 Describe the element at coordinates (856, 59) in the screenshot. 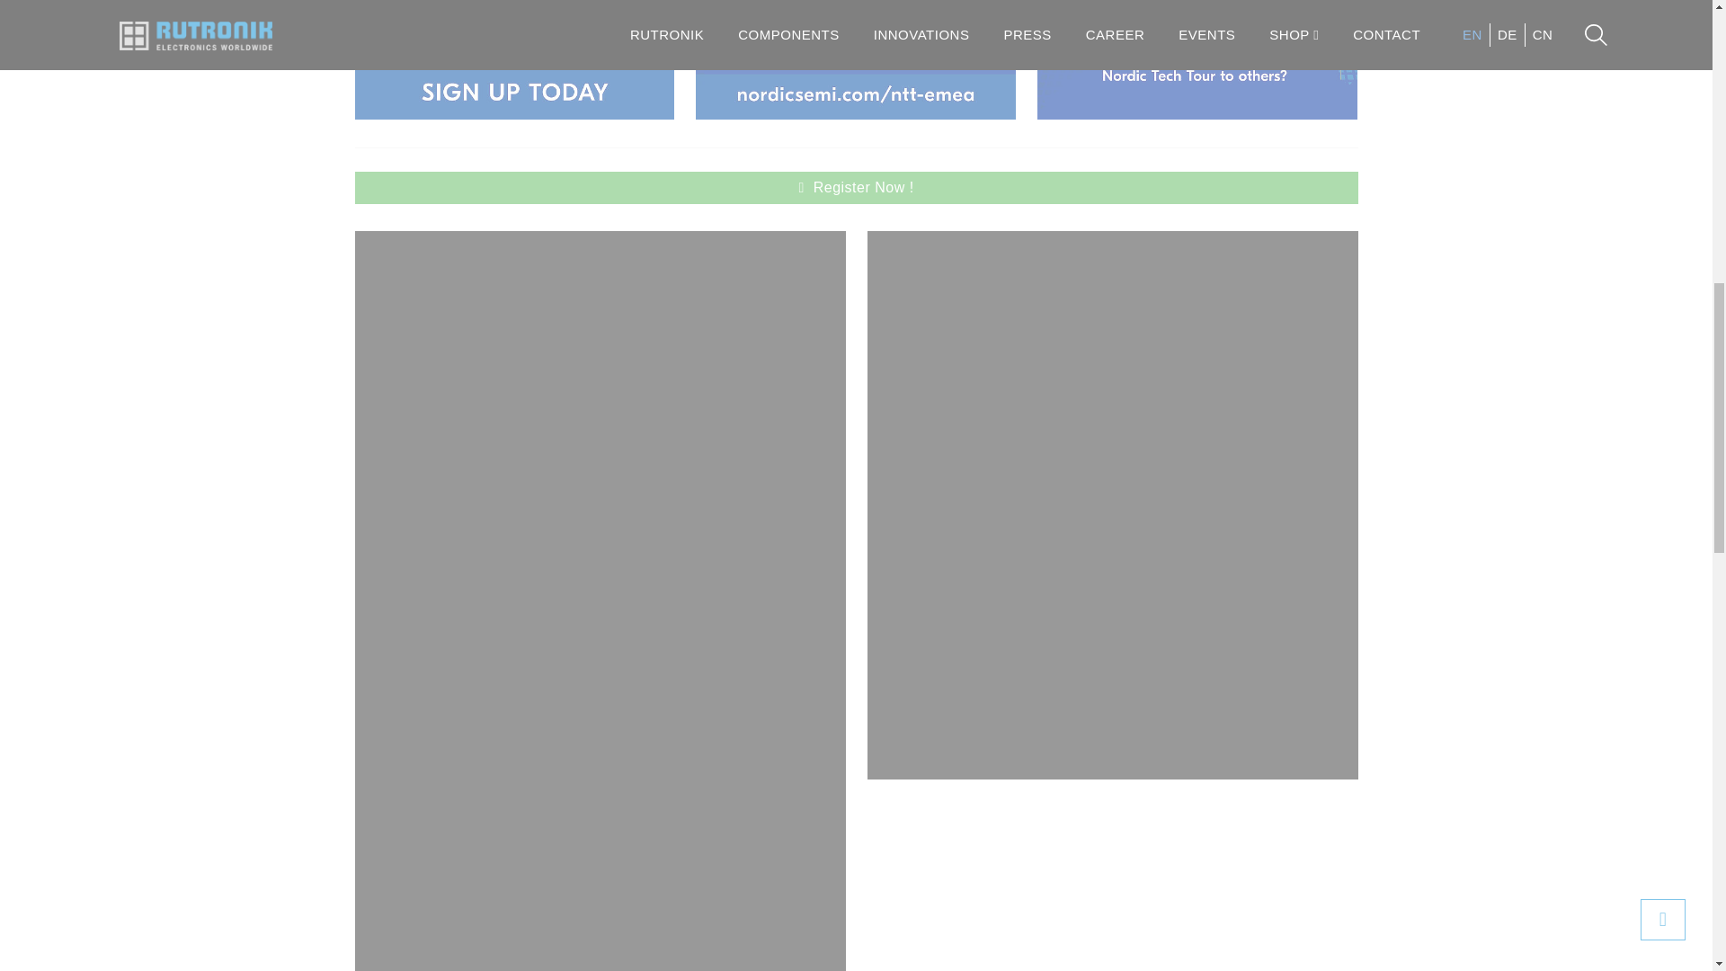

I see `EMEA Appointments` at that location.